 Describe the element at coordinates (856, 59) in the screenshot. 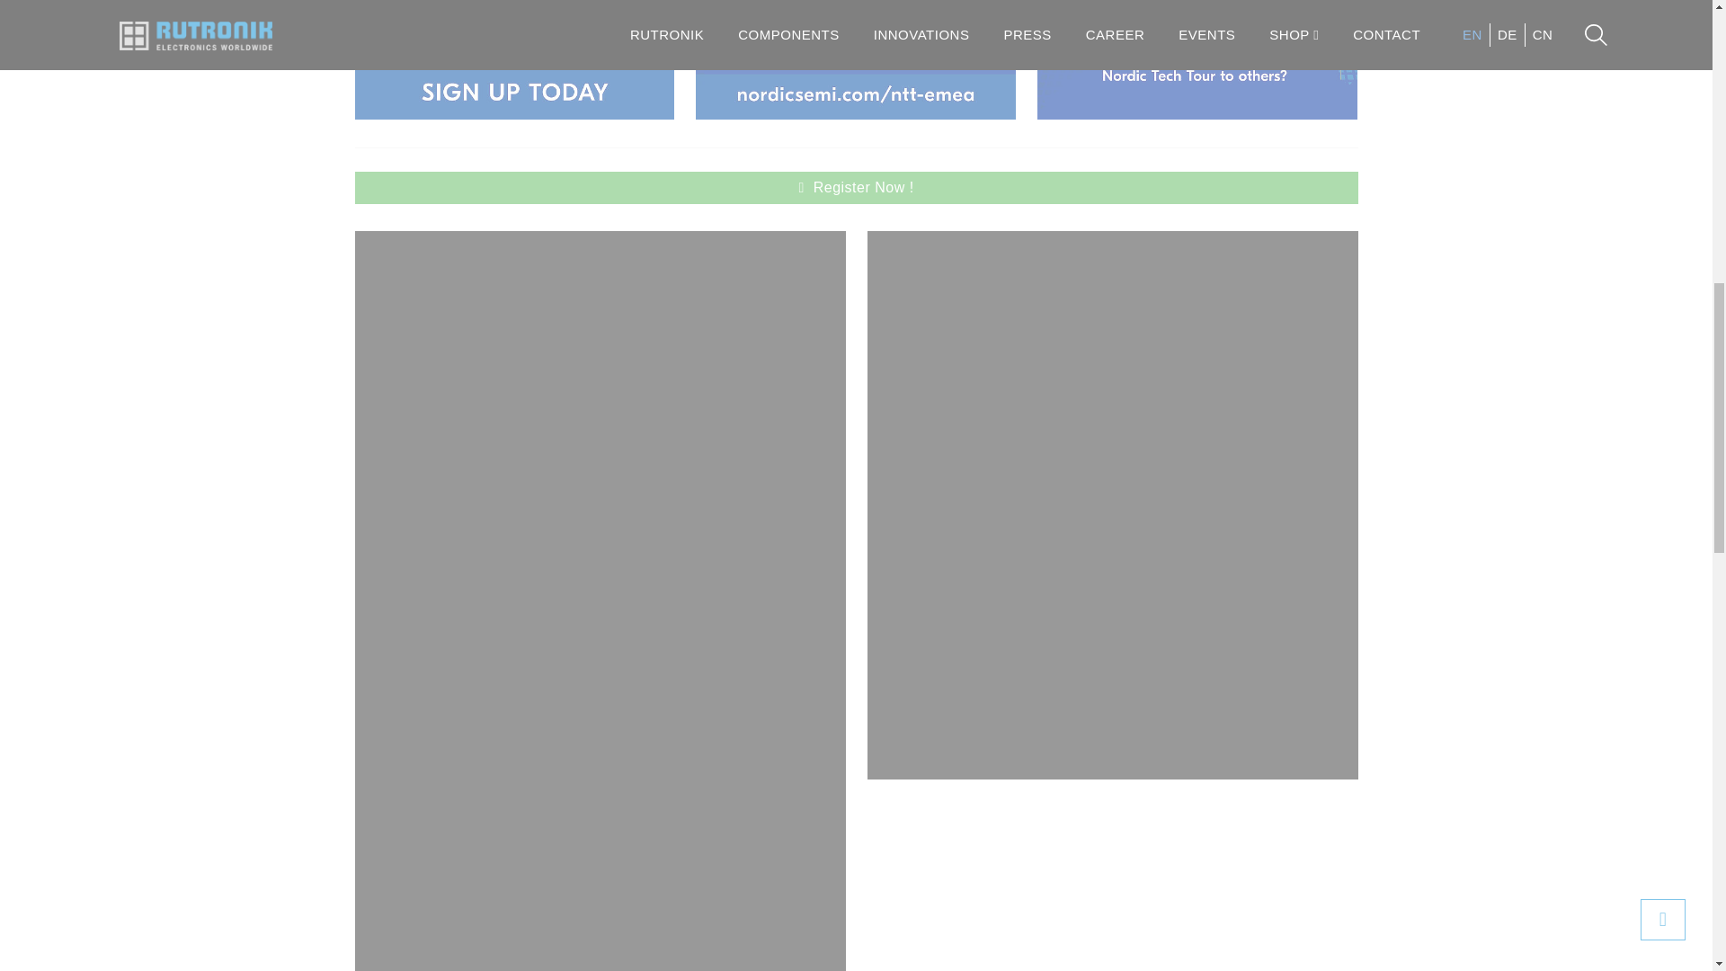

I see `EMEA Appointments` at that location.